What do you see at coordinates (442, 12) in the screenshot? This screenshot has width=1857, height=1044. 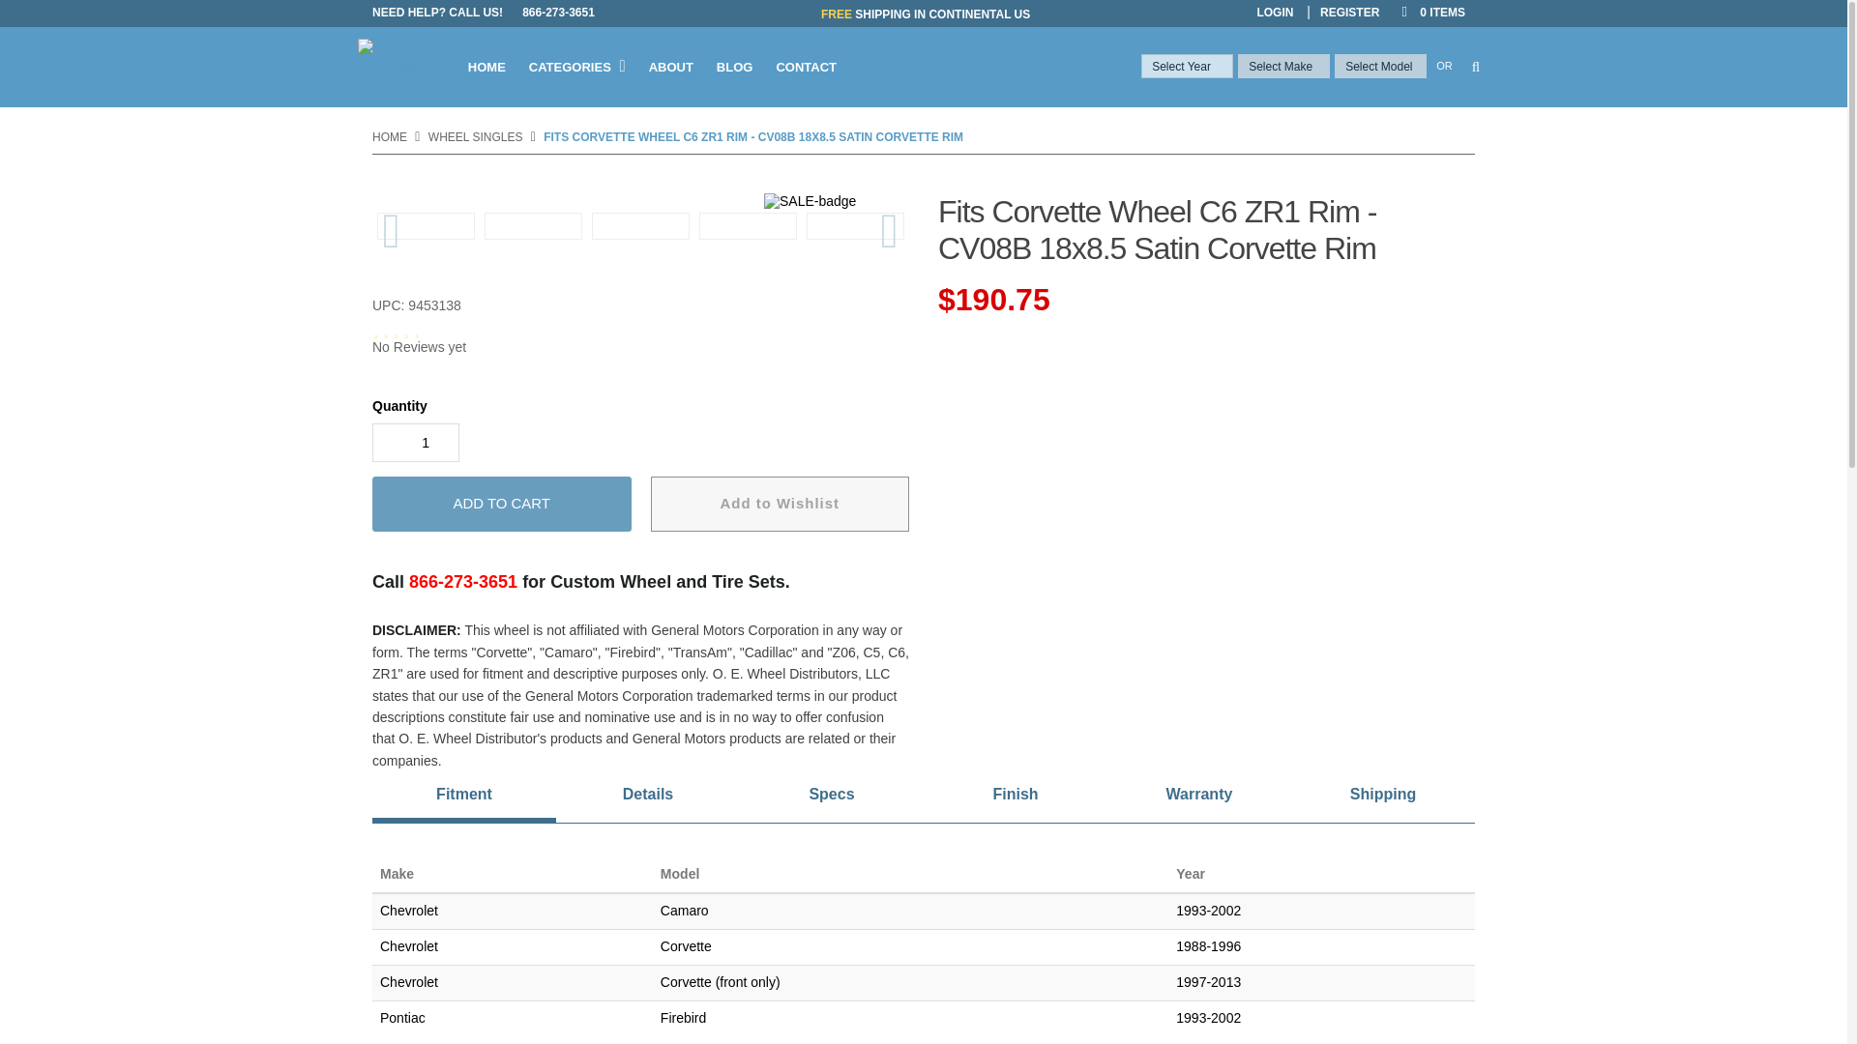 I see `NEED HELP? CALL US!` at bounding box center [442, 12].